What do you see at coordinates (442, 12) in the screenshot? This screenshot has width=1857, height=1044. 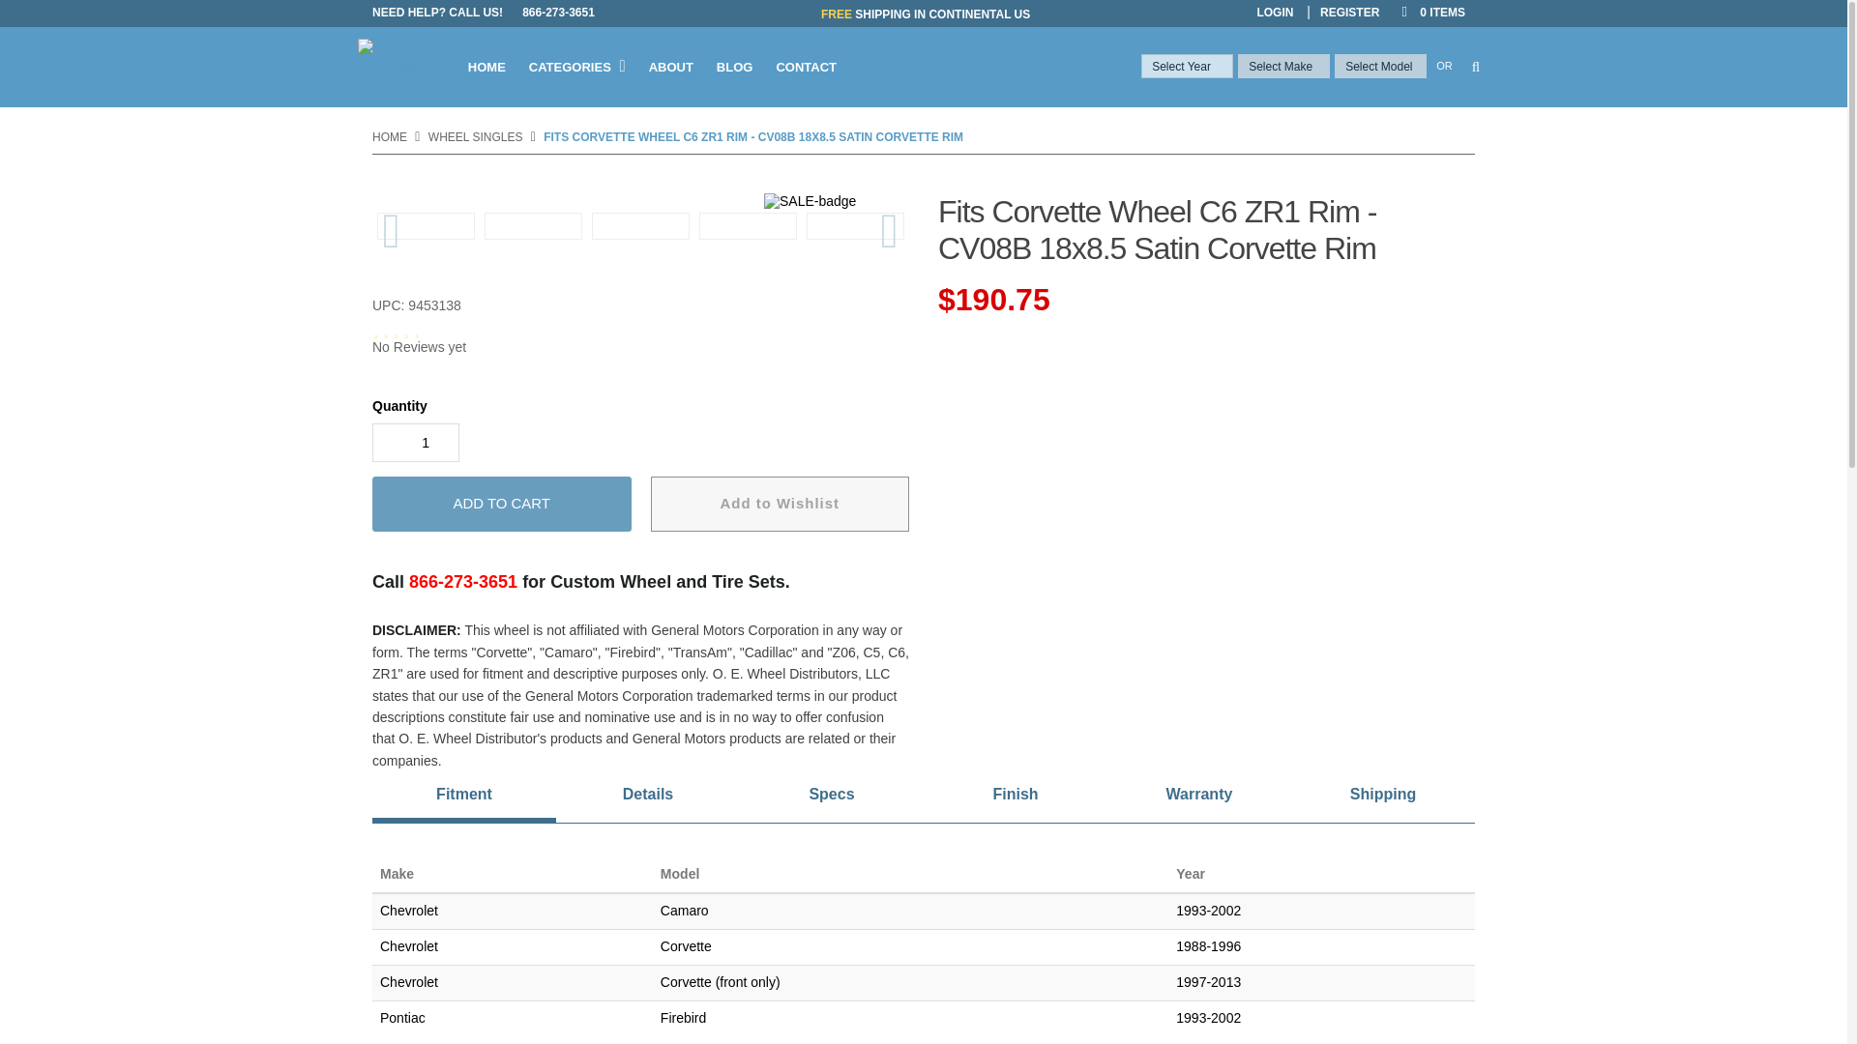 I see `NEED HELP? CALL US!` at bounding box center [442, 12].